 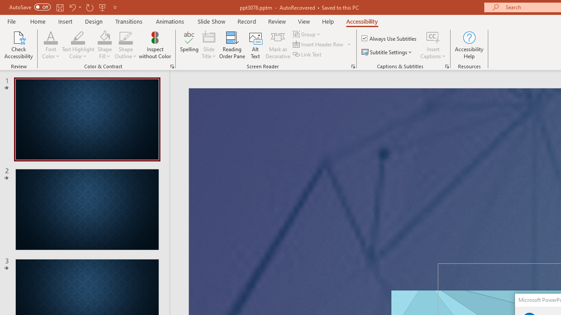 What do you see at coordinates (255, 45) in the screenshot?
I see `Alt Text` at bounding box center [255, 45].